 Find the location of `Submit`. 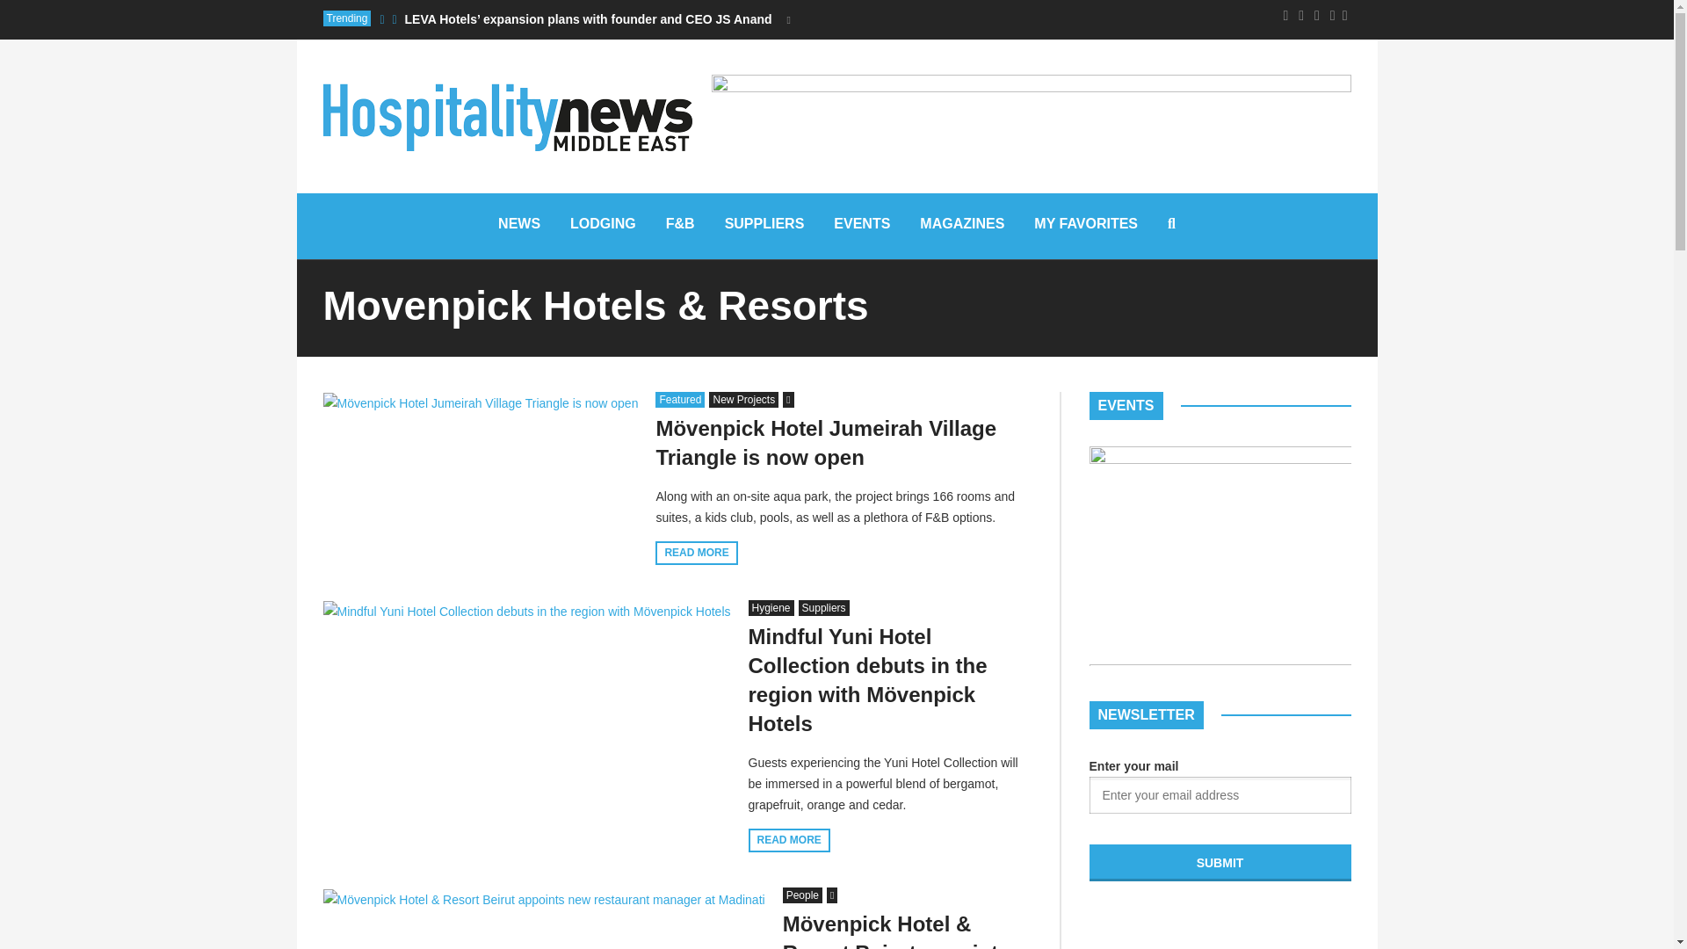

Submit is located at coordinates (1220, 863).